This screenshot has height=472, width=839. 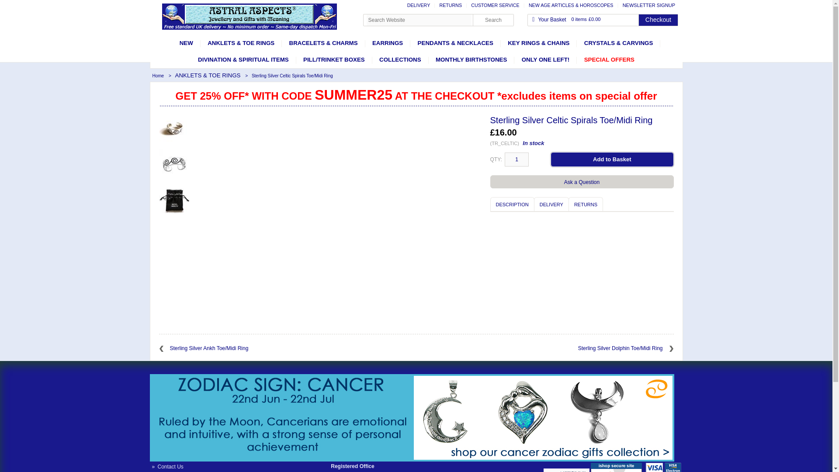 What do you see at coordinates (612, 159) in the screenshot?
I see `Add to Basket` at bounding box center [612, 159].